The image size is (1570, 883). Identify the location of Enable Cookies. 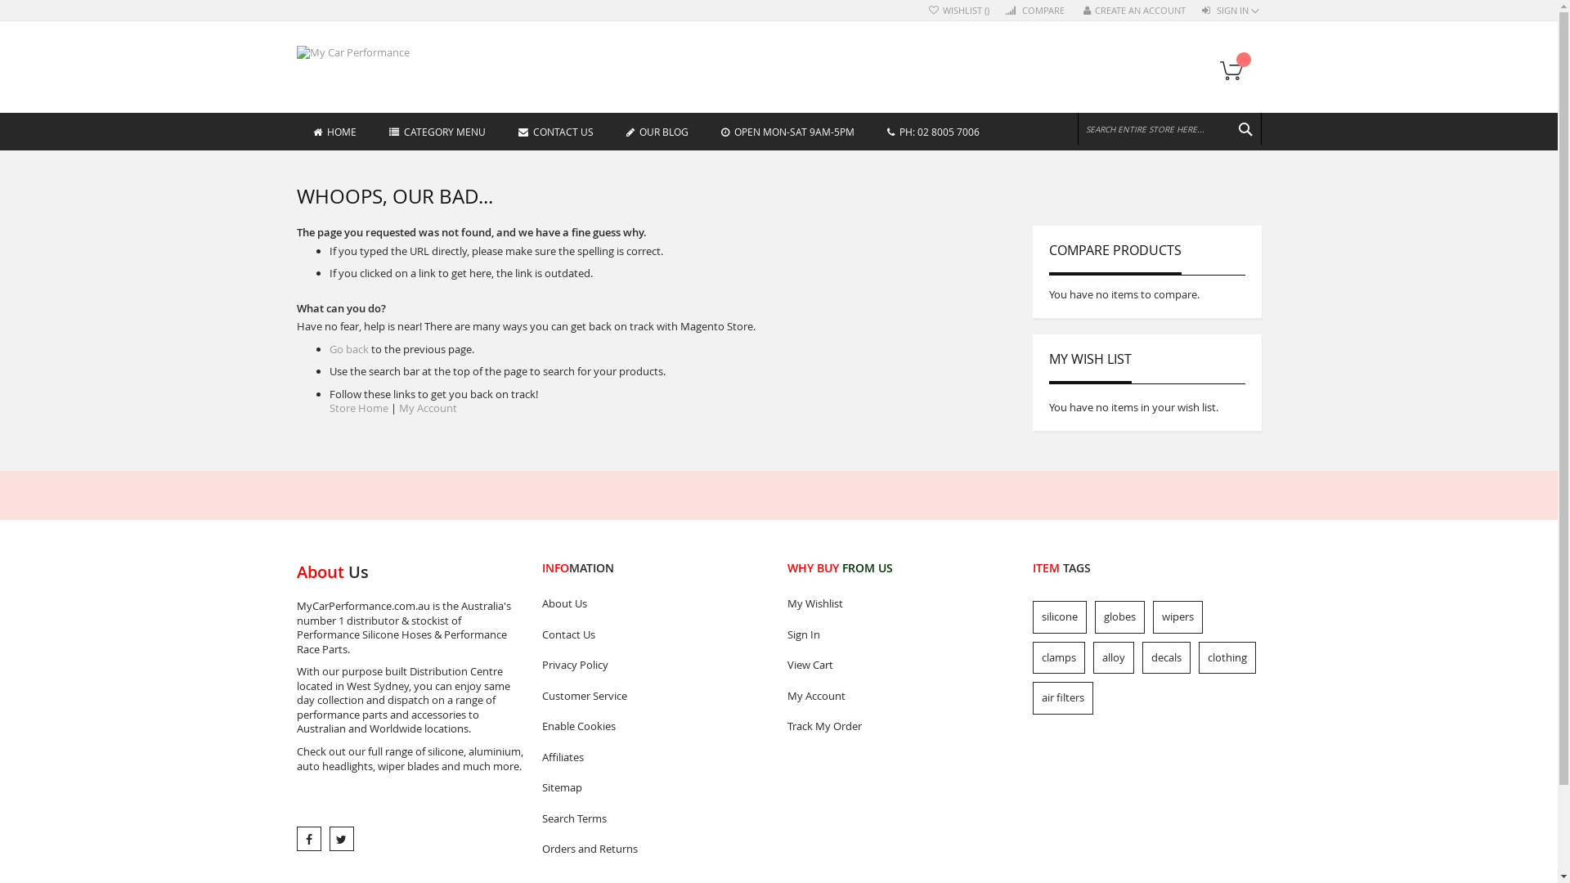
(656, 727).